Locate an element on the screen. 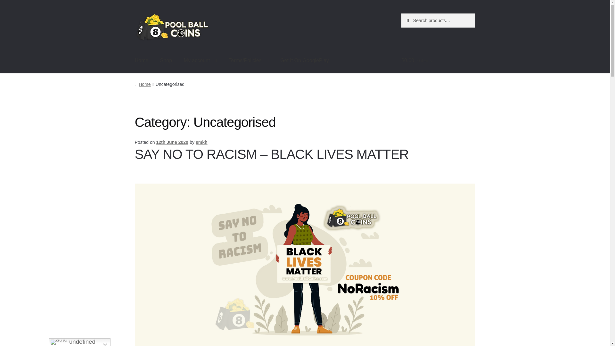  12th June 2020 is located at coordinates (172, 142).